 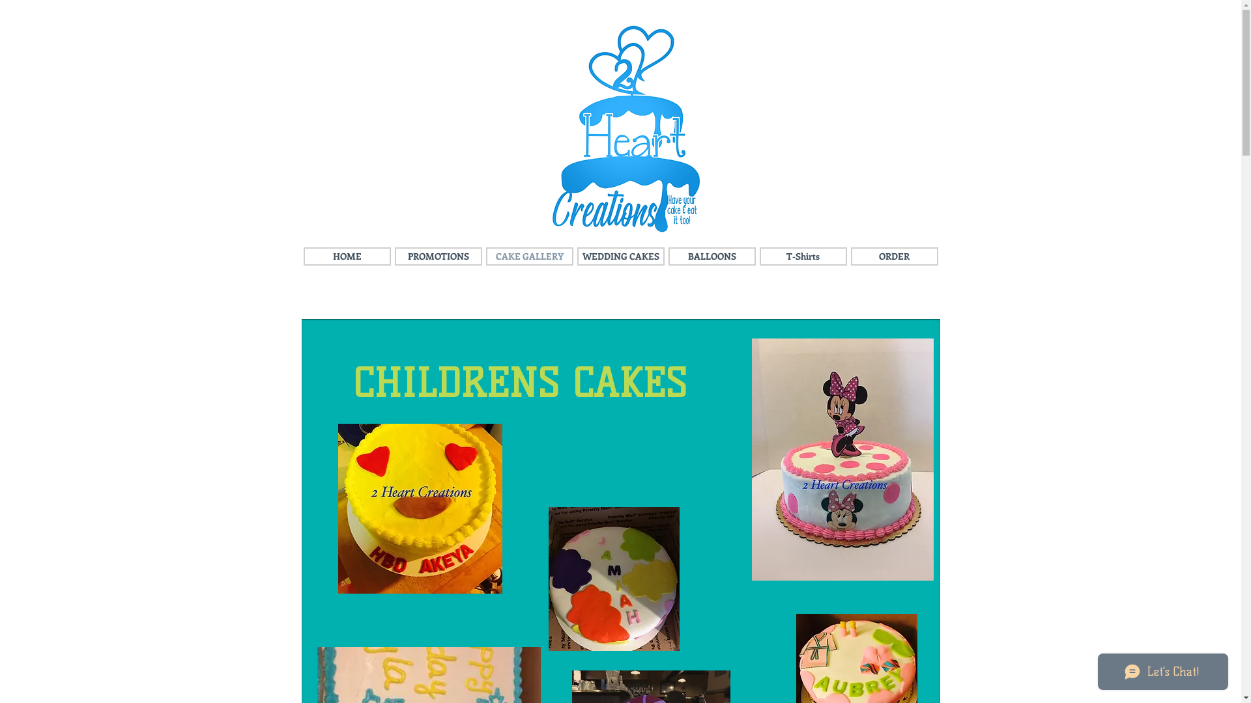 I want to click on PROMOTIONS, so click(x=439, y=256).